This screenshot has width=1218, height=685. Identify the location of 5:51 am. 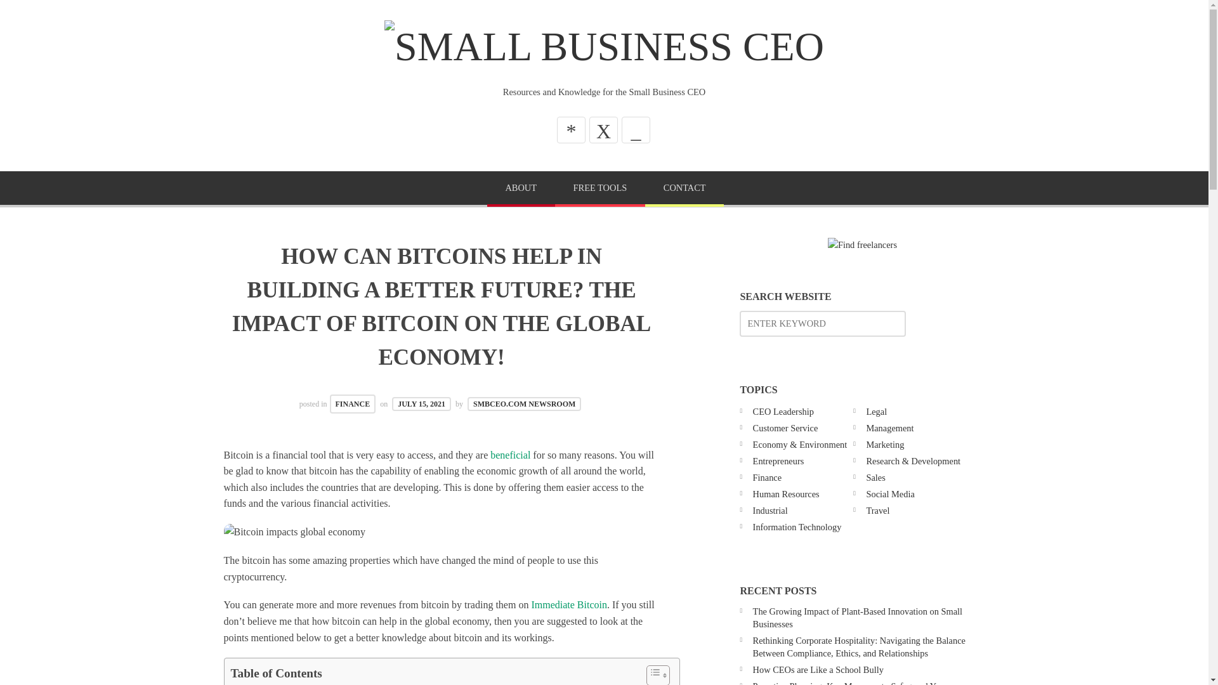
(421, 404).